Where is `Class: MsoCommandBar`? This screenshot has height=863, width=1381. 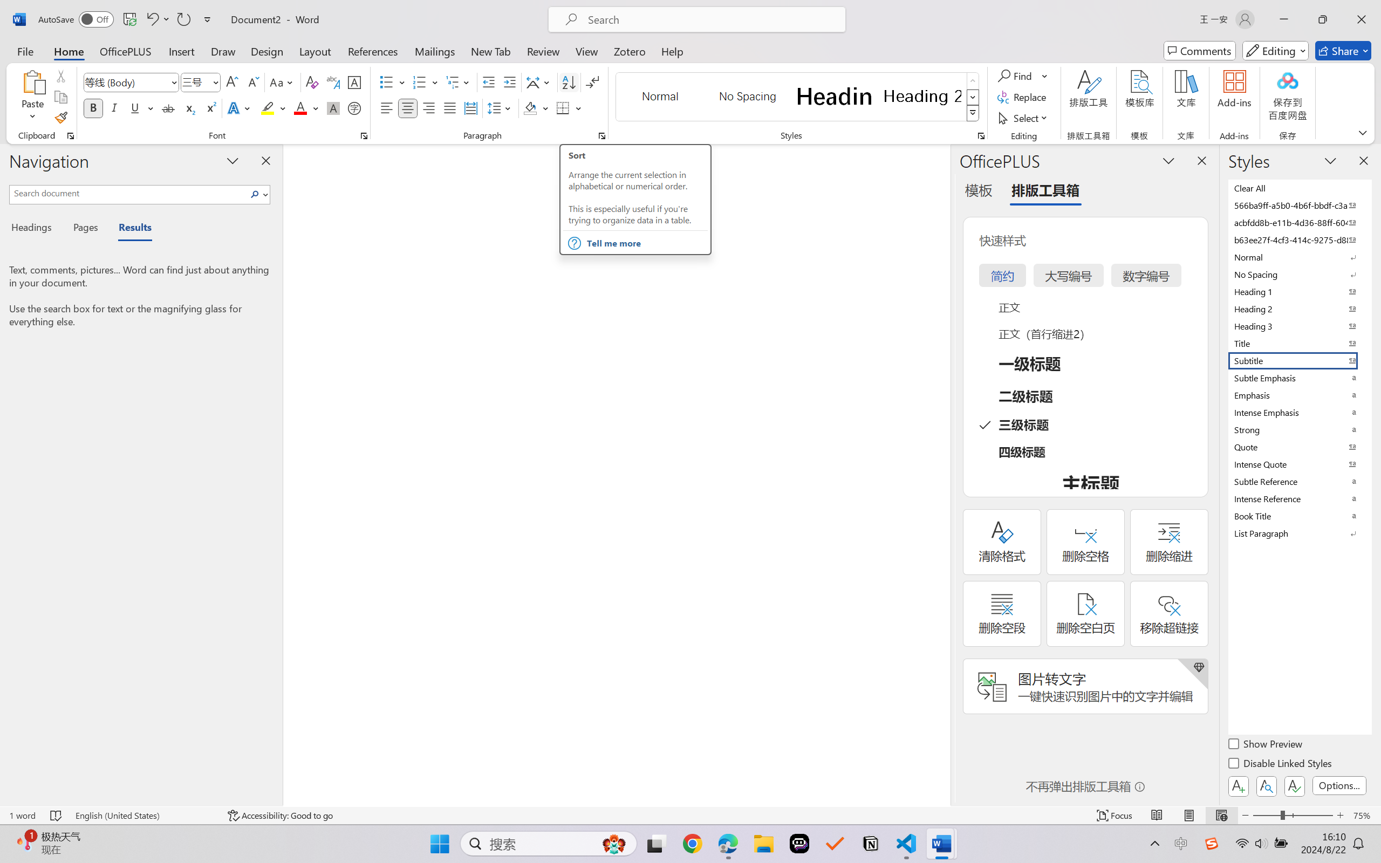
Class: MsoCommandBar is located at coordinates (690, 815).